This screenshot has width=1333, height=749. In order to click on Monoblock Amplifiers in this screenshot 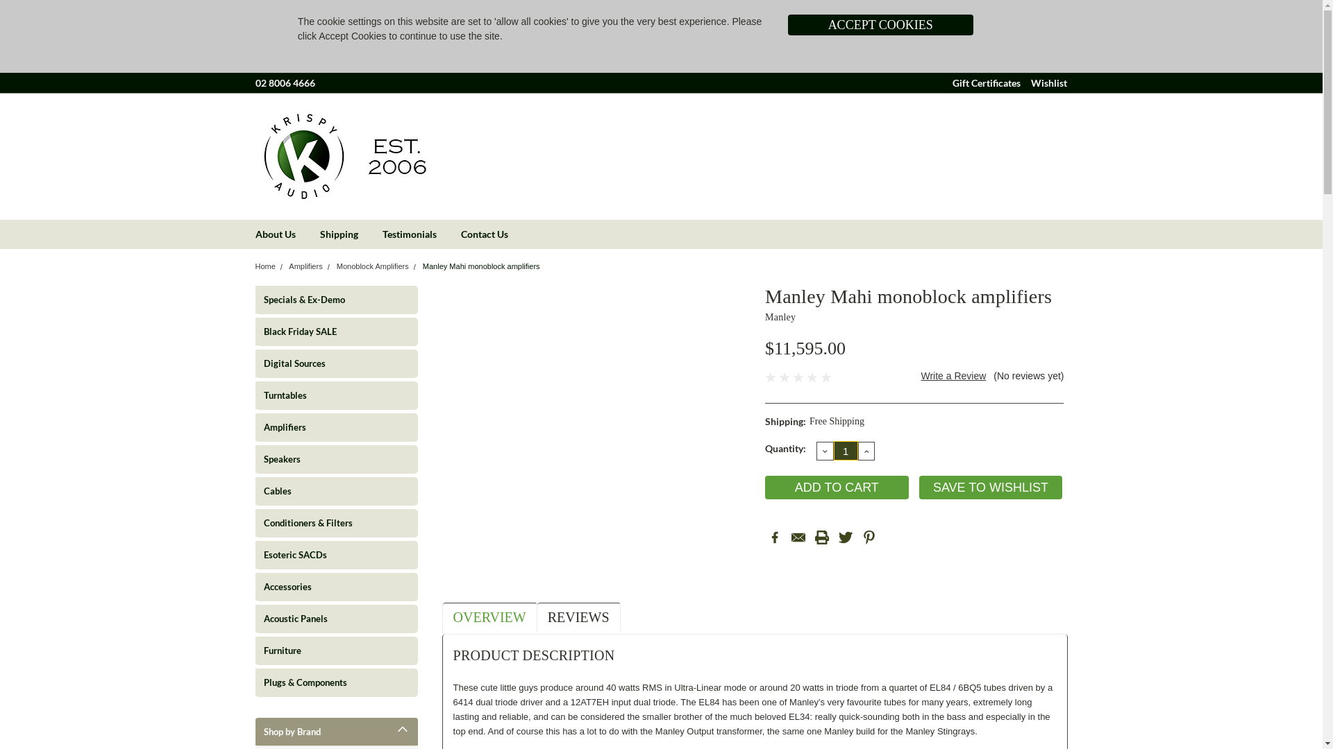, I will do `click(373, 266)`.